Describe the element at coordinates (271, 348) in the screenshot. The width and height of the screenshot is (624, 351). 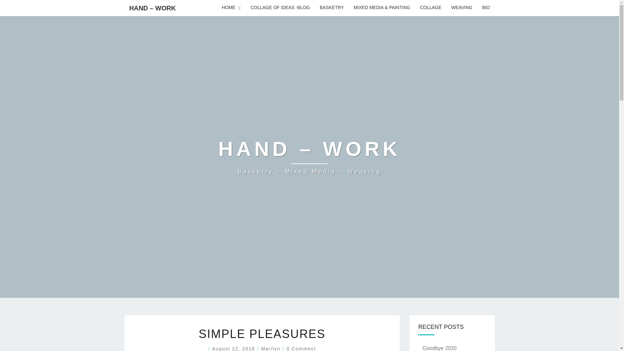
I see `Marilyn` at that location.